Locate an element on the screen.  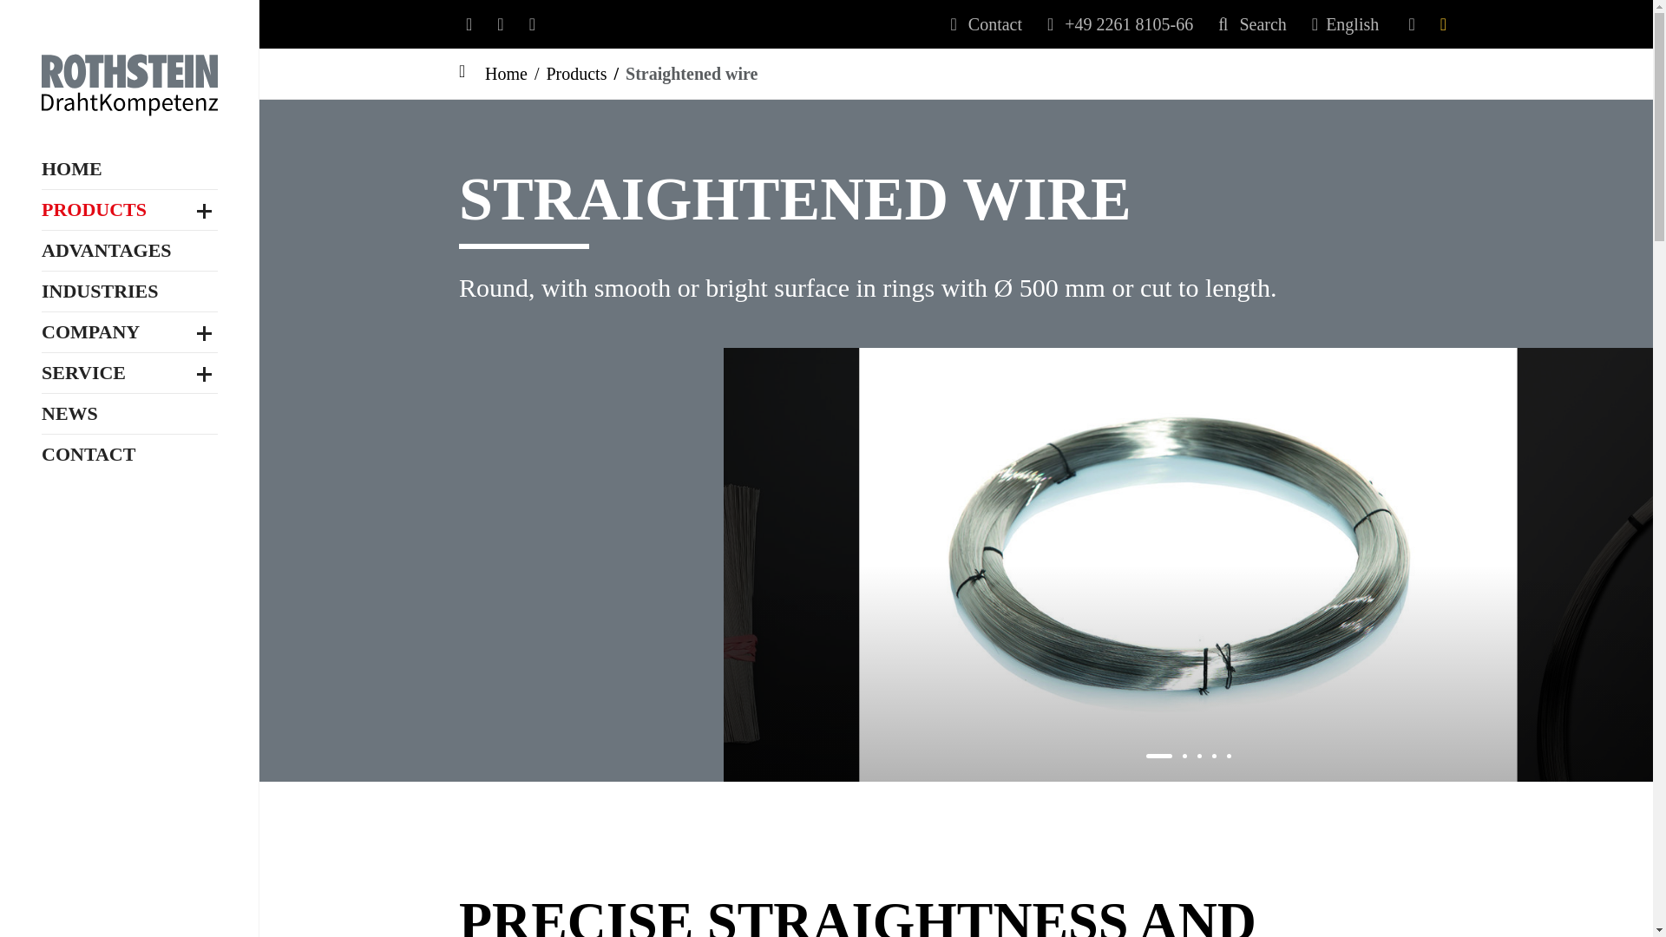
CONTACT is located at coordinates (89, 455).